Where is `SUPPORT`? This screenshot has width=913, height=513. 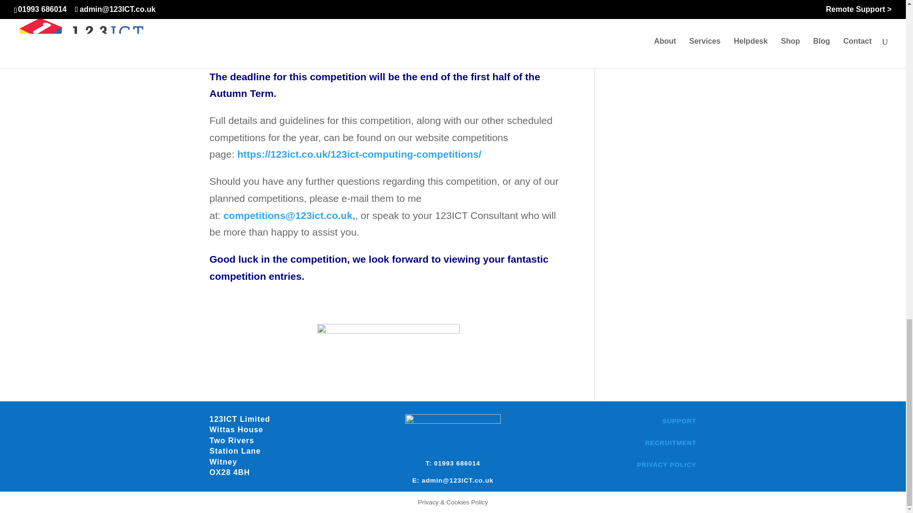 SUPPORT is located at coordinates (679, 421).